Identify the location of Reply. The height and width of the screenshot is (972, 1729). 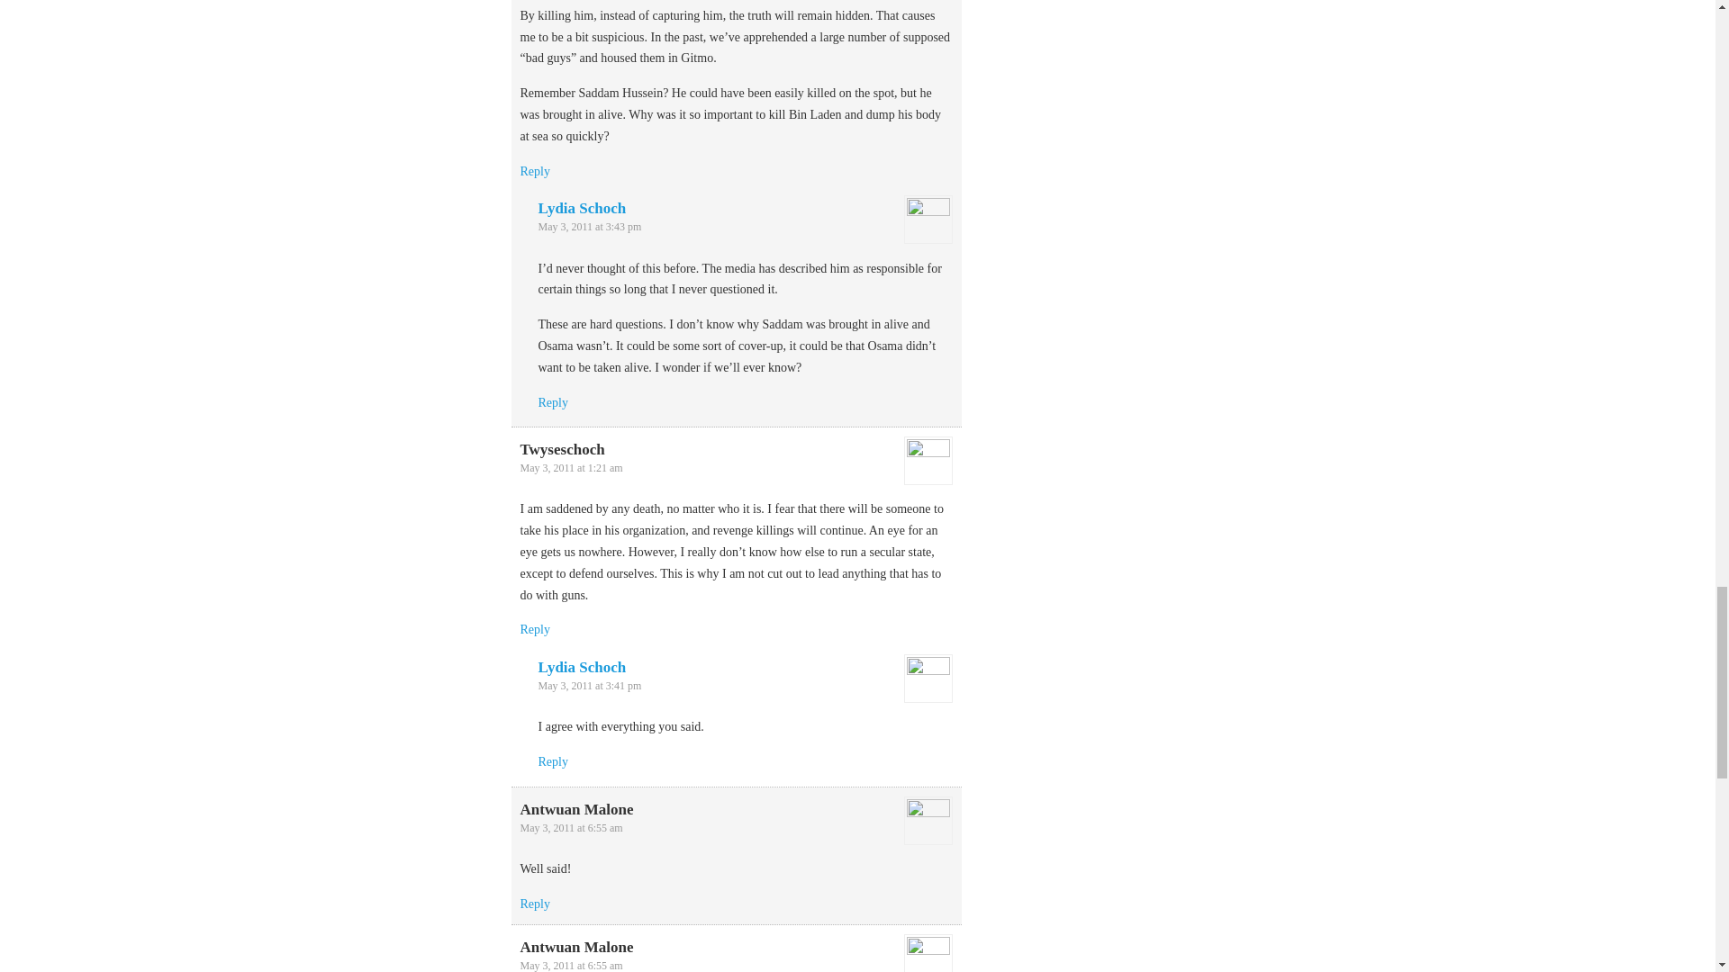
(535, 171).